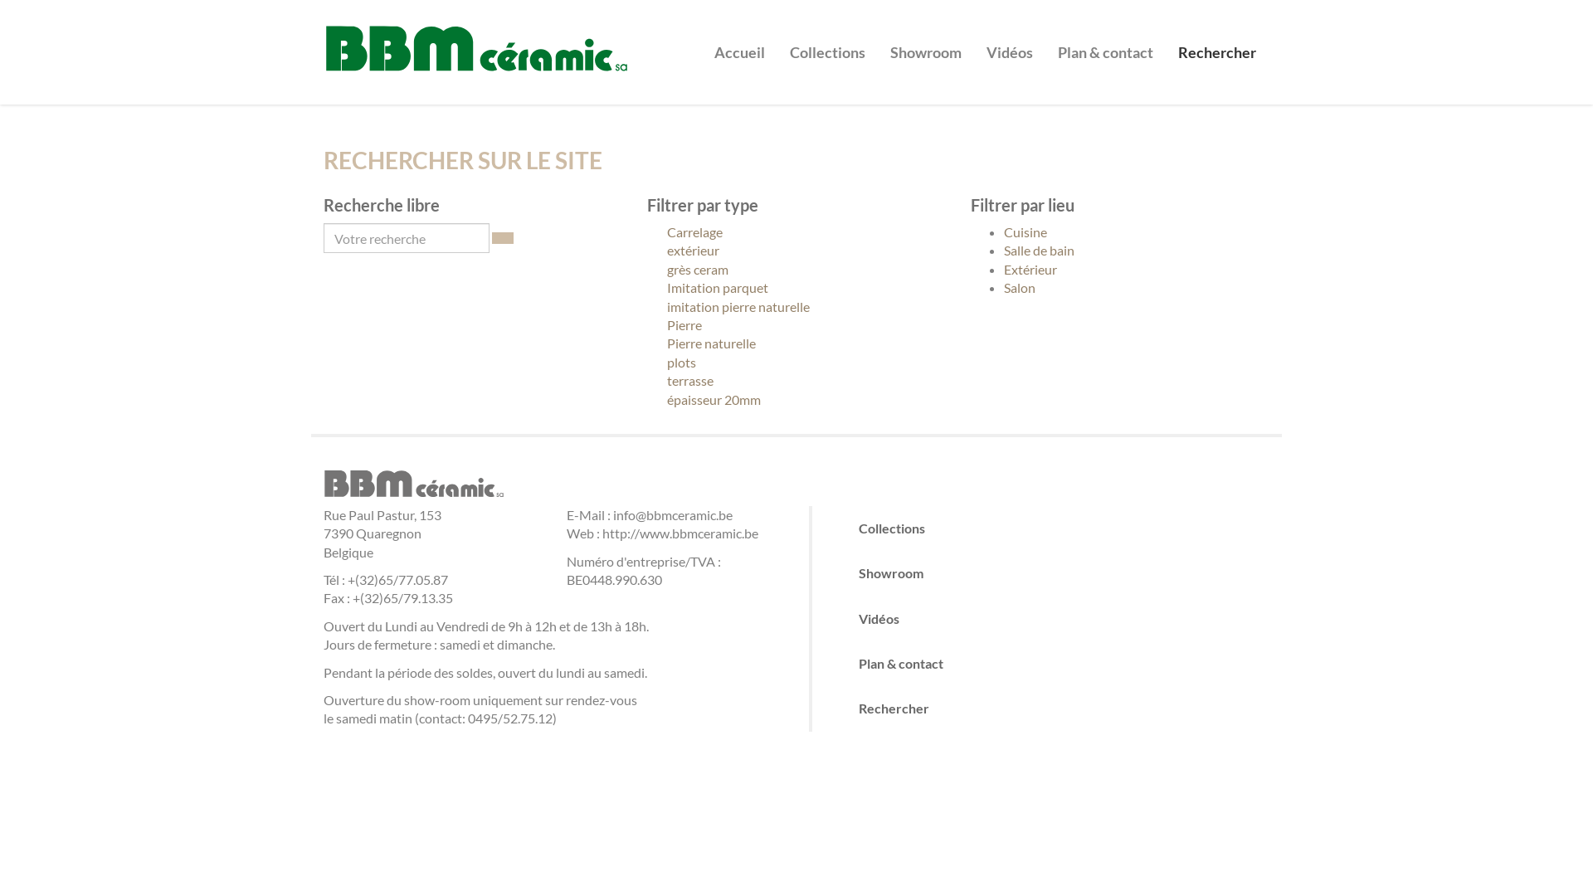  Describe the element at coordinates (1217, 40) in the screenshot. I see `Rechercher` at that location.